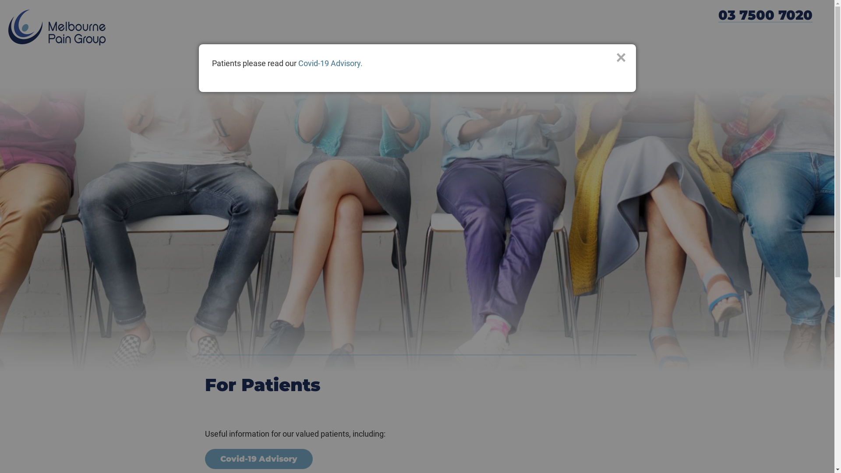 The width and height of the screenshot is (841, 473). Describe the element at coordinates (259, 459) in the screenshot. I see `Covid-19 Advisory` at that location.